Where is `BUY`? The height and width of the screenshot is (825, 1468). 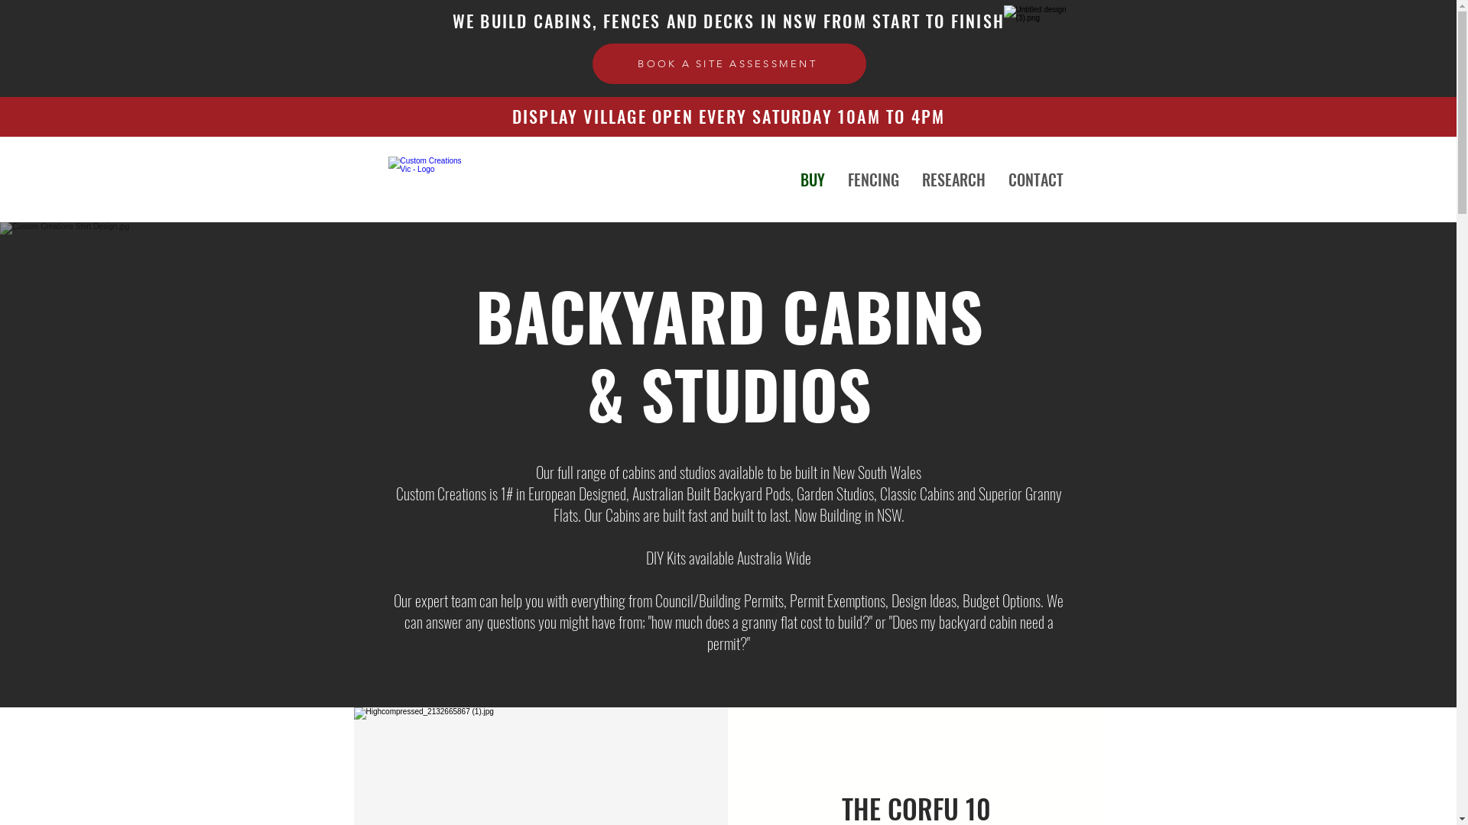
BUY is located at coordinates (813, 180).